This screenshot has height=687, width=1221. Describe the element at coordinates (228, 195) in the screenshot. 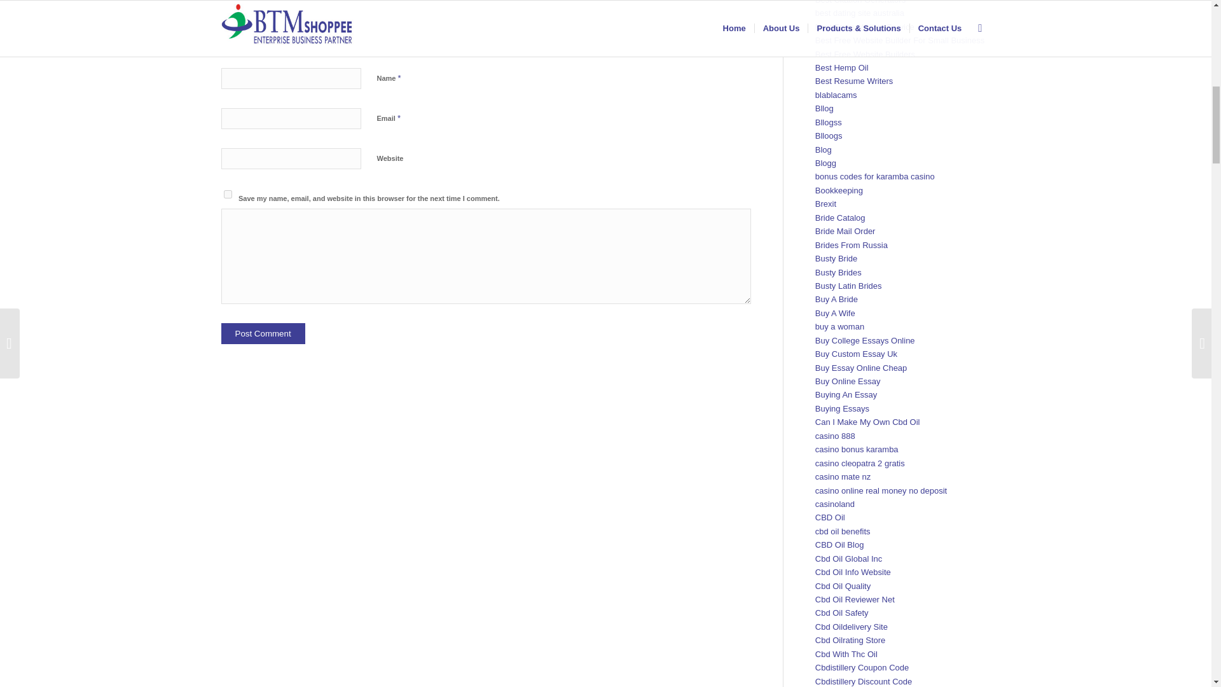

I see `yes` at that location.